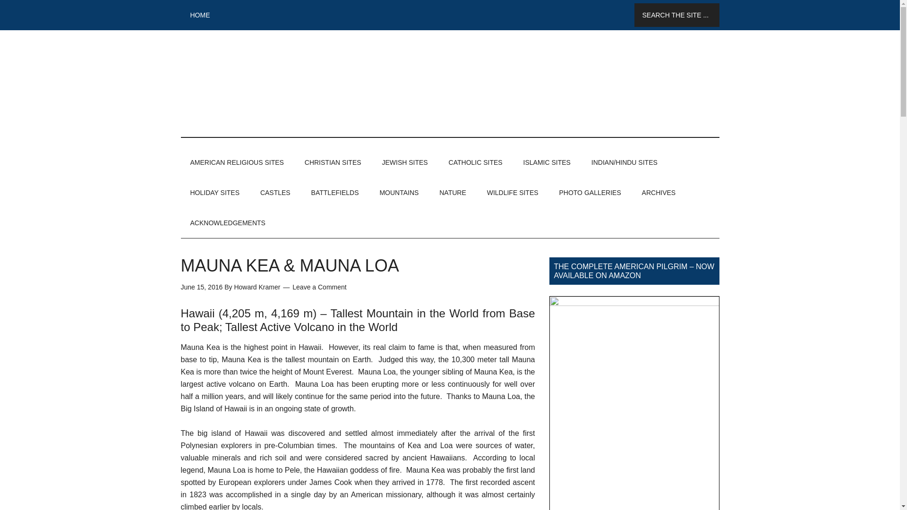 Image resolution: width=907 pixels, height=510 pixels. What do you see at coordinates (333, 162) in the screenshot?
I see `CHRISTIAN SITES` at bounding box center [333, 162].